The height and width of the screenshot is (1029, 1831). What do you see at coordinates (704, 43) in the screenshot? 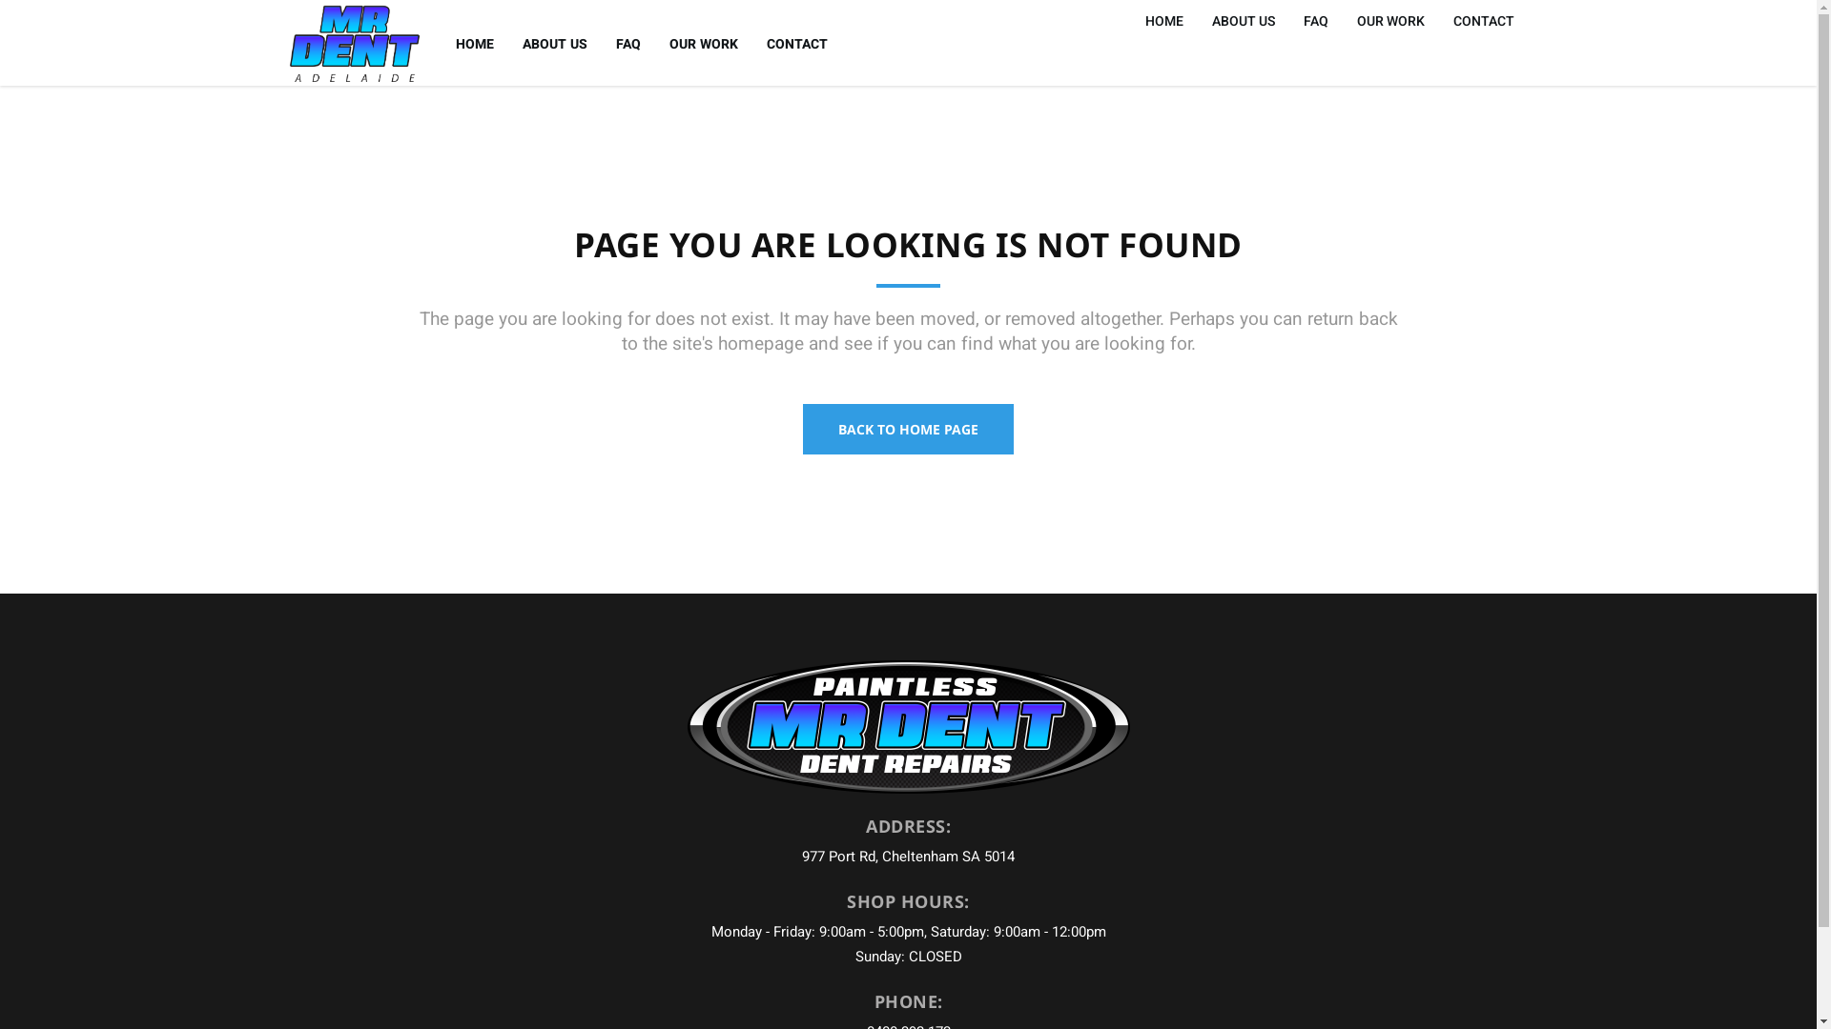
I see `OUR WORK` at bounding box center [704, 43].